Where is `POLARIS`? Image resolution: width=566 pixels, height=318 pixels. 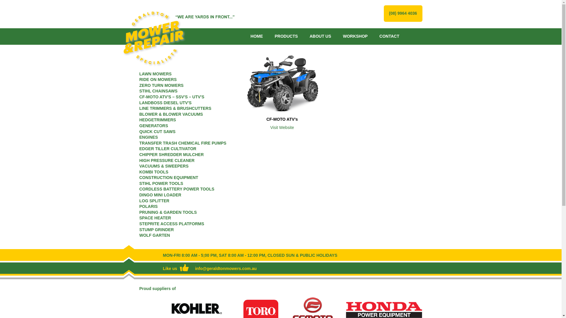
POLARIS is located at coordinates (148, 206).